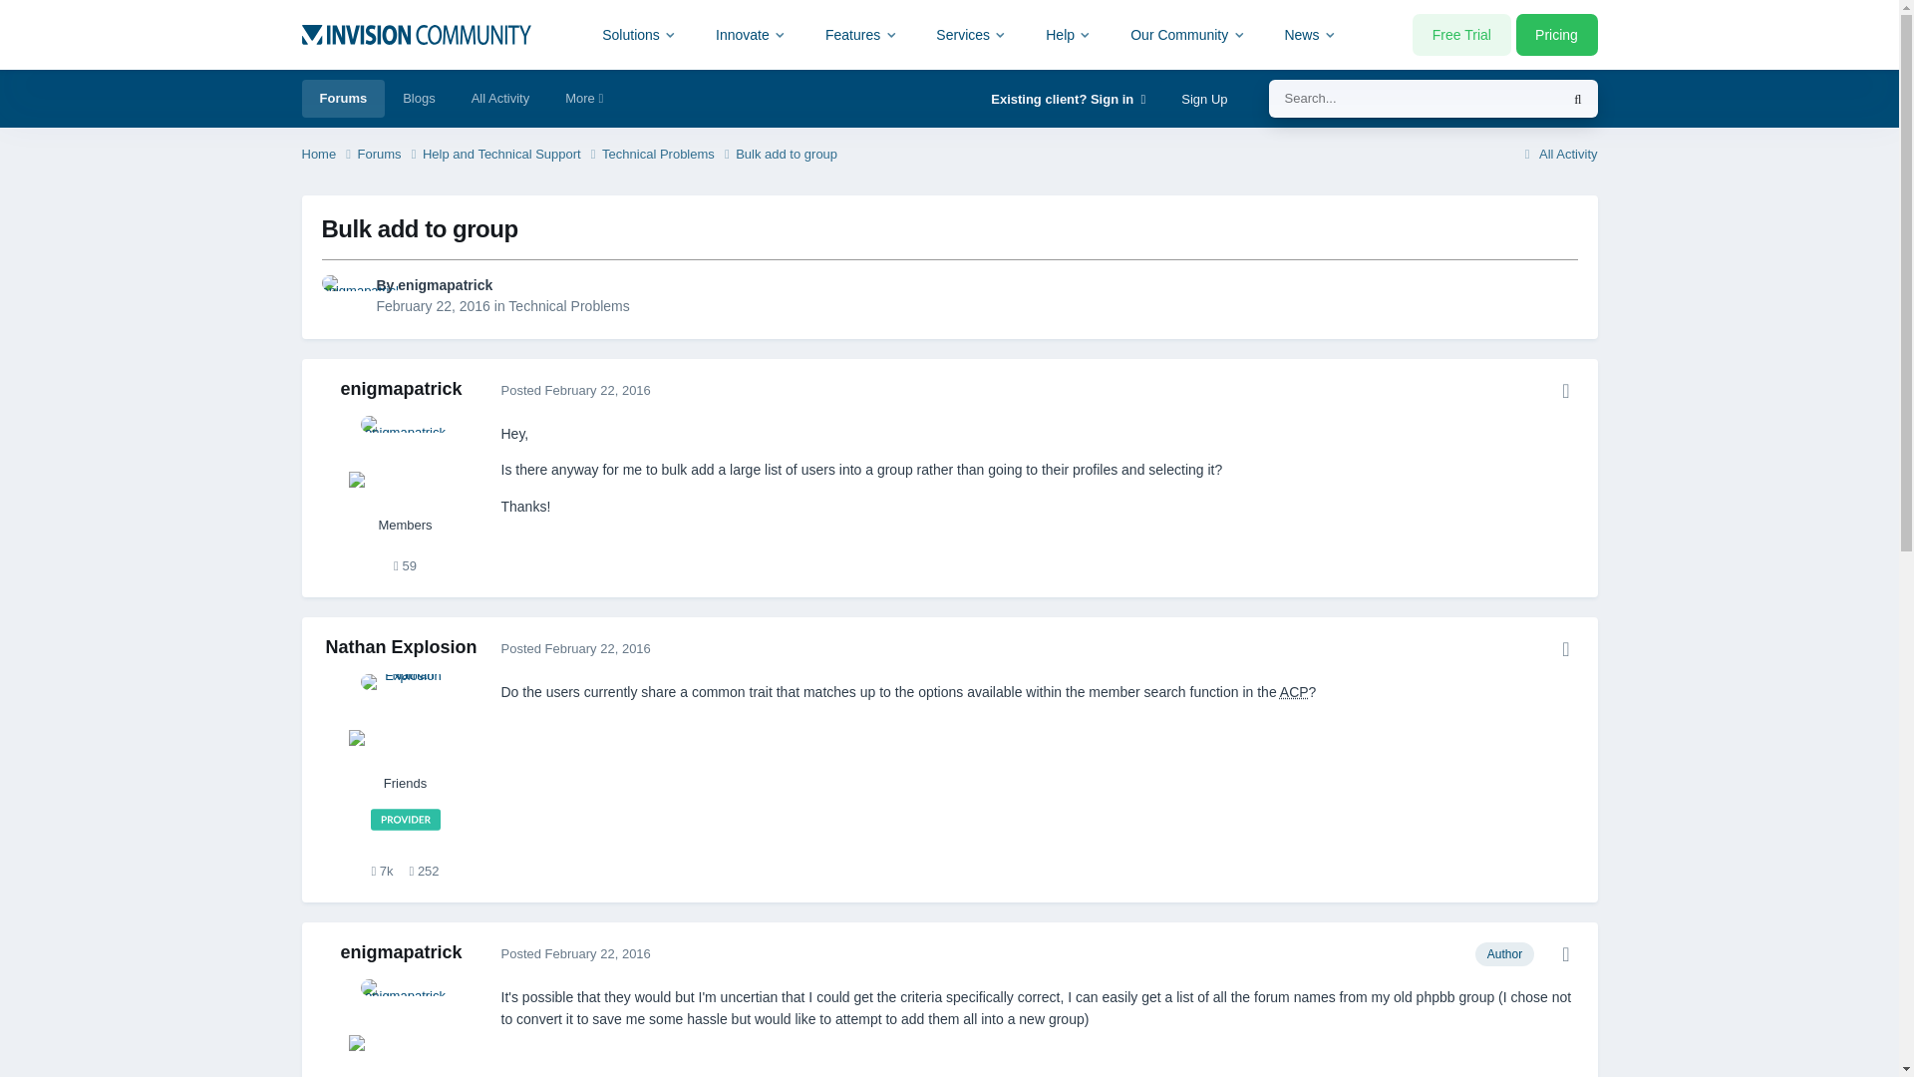 Image resolution: width=1914 pixels, height=1077 pixels. What do you see at coordinates (751, 34) in the screenshot?
I see `Innovate` at bounding box center [751, 34].